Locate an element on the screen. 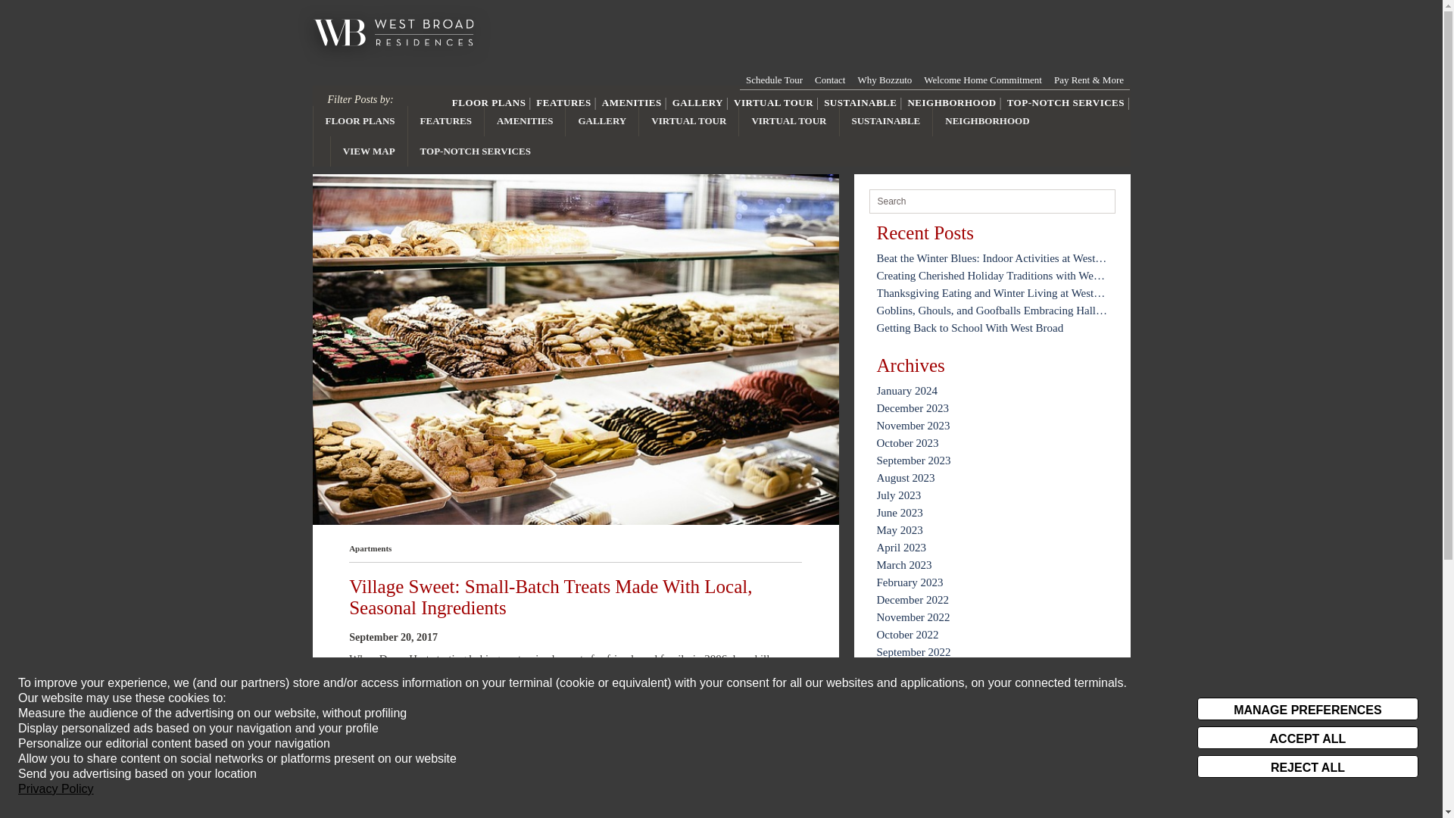 Image resolution: width=1454 pixels, height=818 pixels. Welcome Home Commitment is located at coordinates (983, 80).